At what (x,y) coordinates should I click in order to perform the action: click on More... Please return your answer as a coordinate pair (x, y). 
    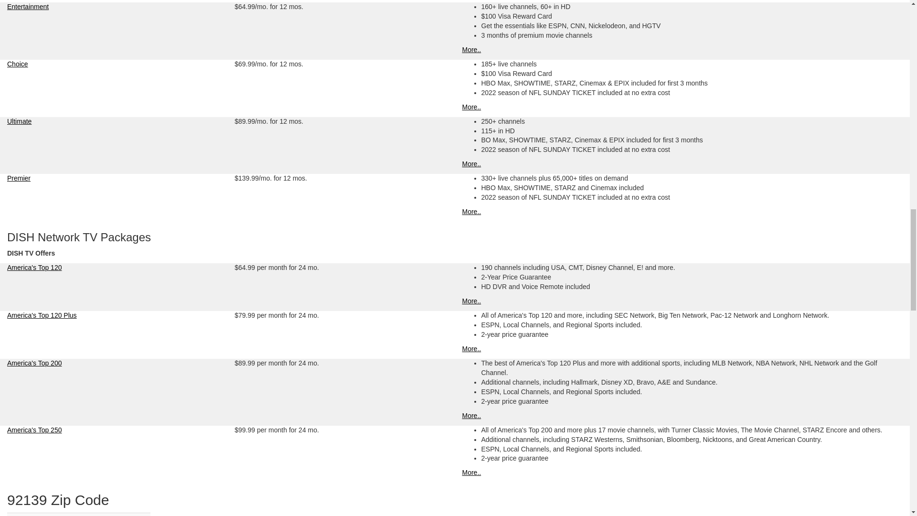
    Looking at the image, I should click on (472, 107).